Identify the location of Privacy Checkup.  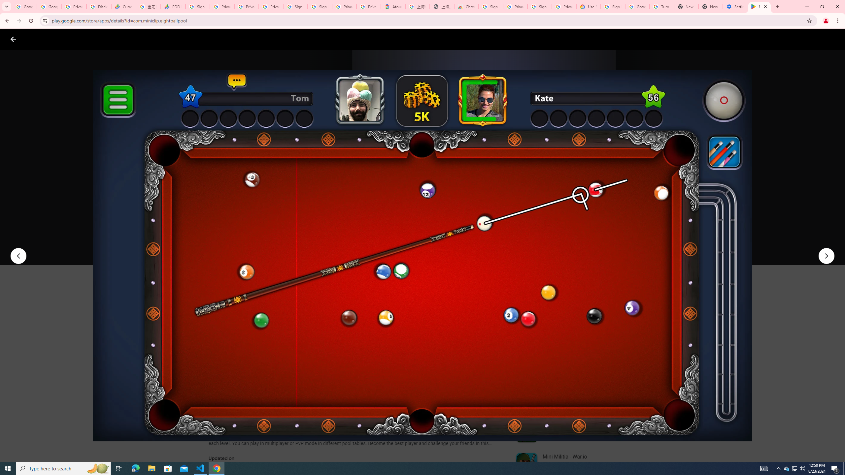
(247, 7).